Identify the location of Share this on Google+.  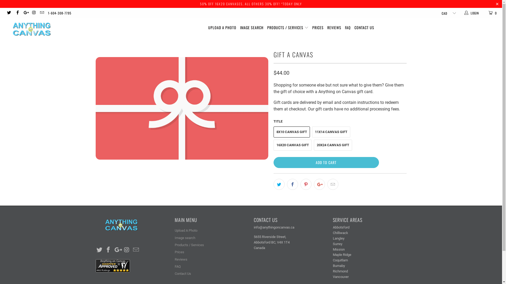
(319, 184).